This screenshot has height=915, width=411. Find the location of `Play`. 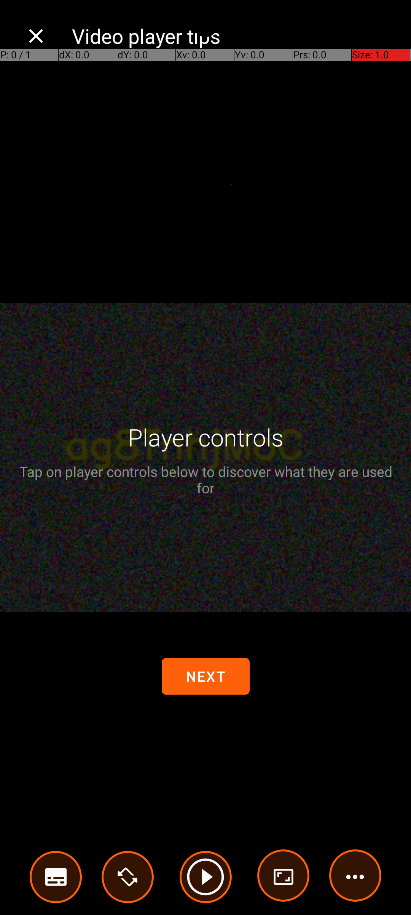

Play is located at coordinates (205, 877).